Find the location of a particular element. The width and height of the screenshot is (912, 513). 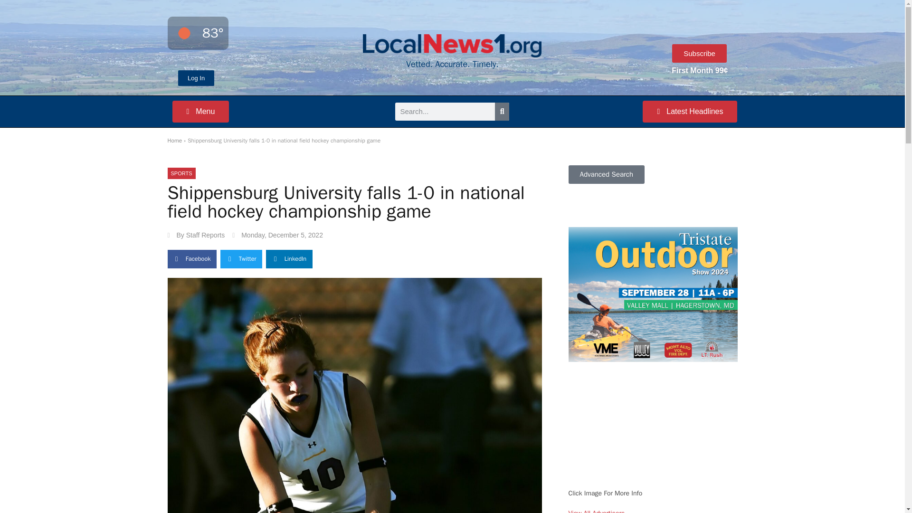

By Staff Reports is located at coordinates (196, 235).